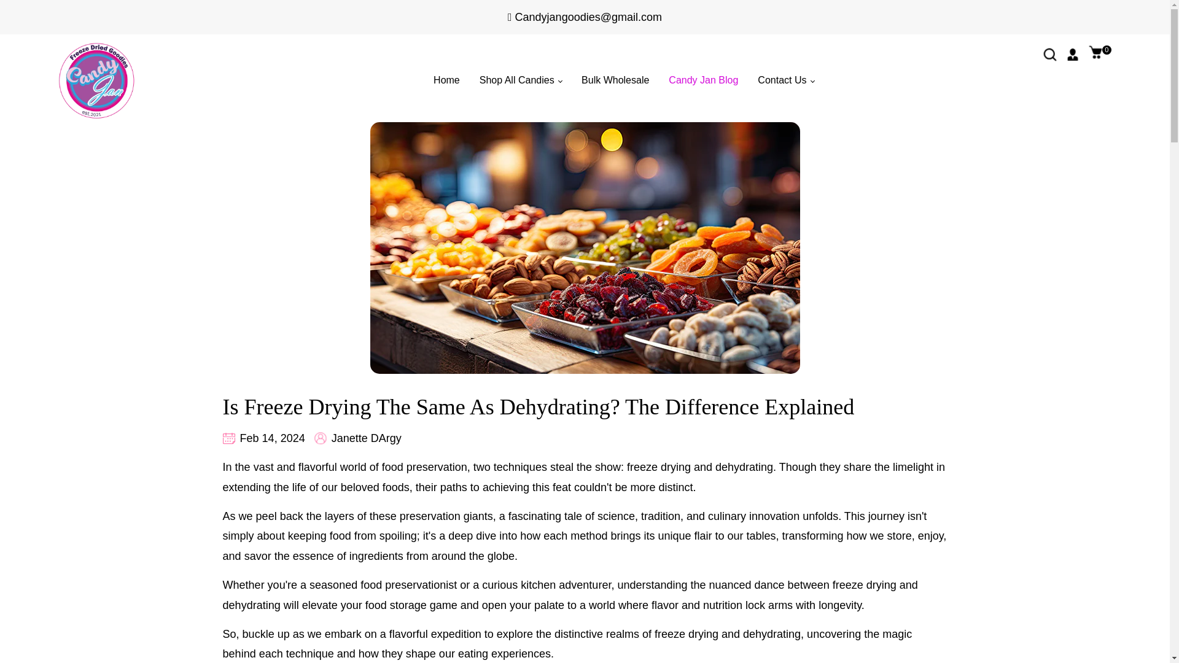  Describe the element at coordinates (615, 80) in the screenshot. I see `Home` at that location.